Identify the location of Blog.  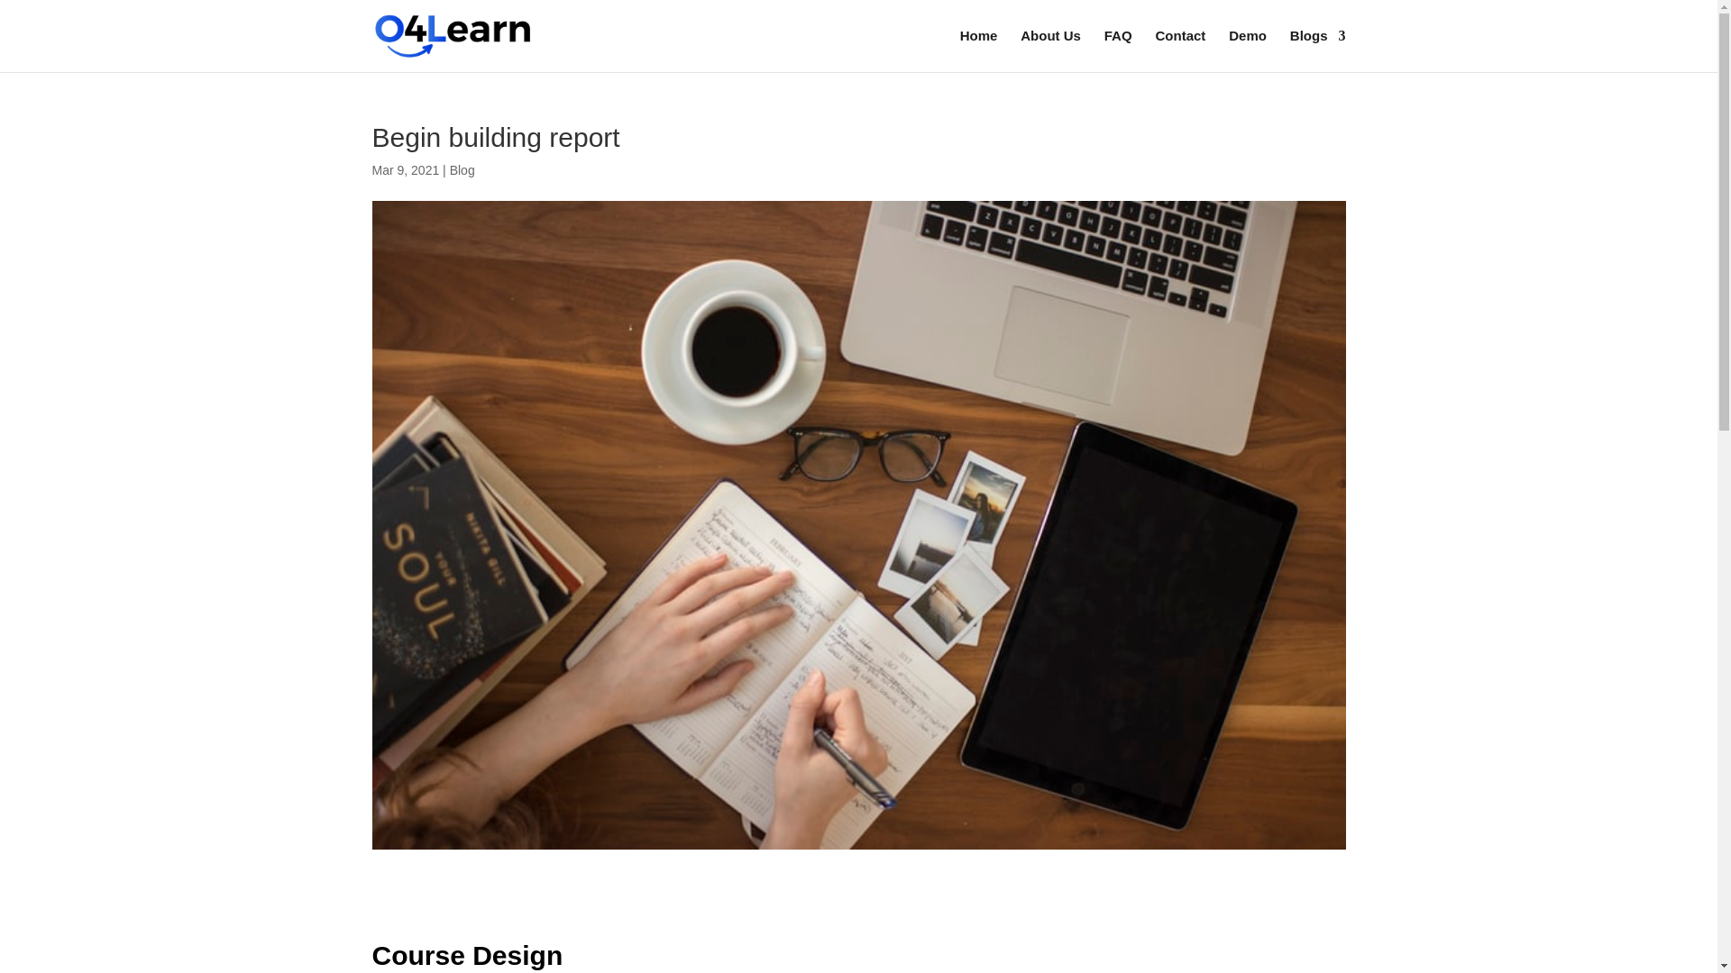
(462, 169).